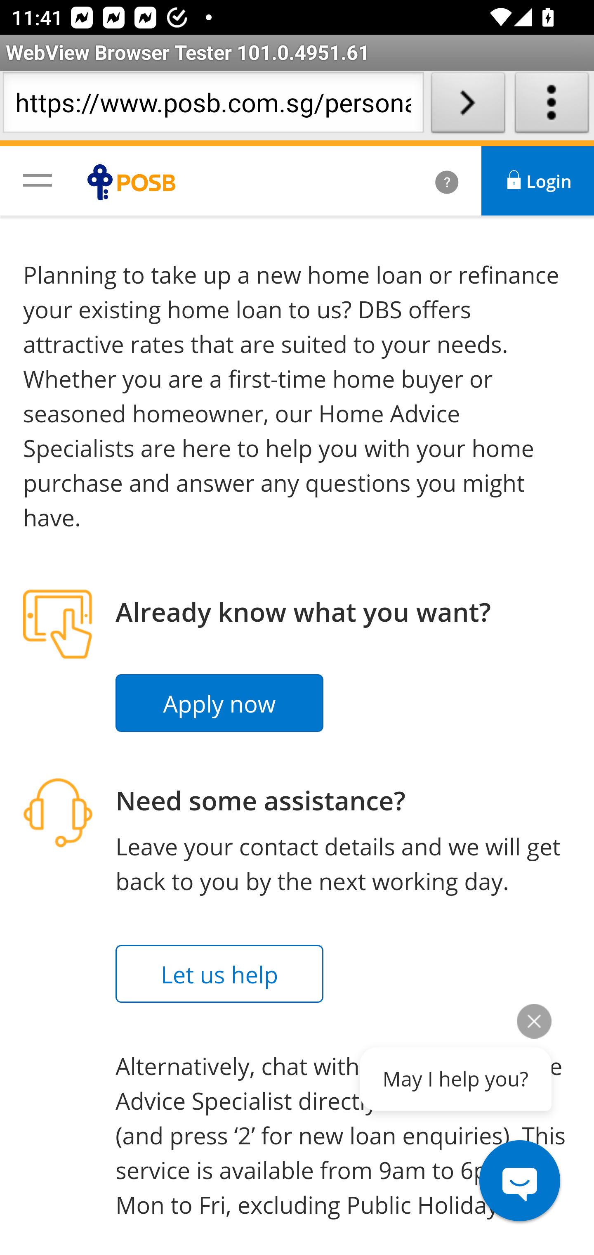  I want to click on Apply now, so click(220, 703).